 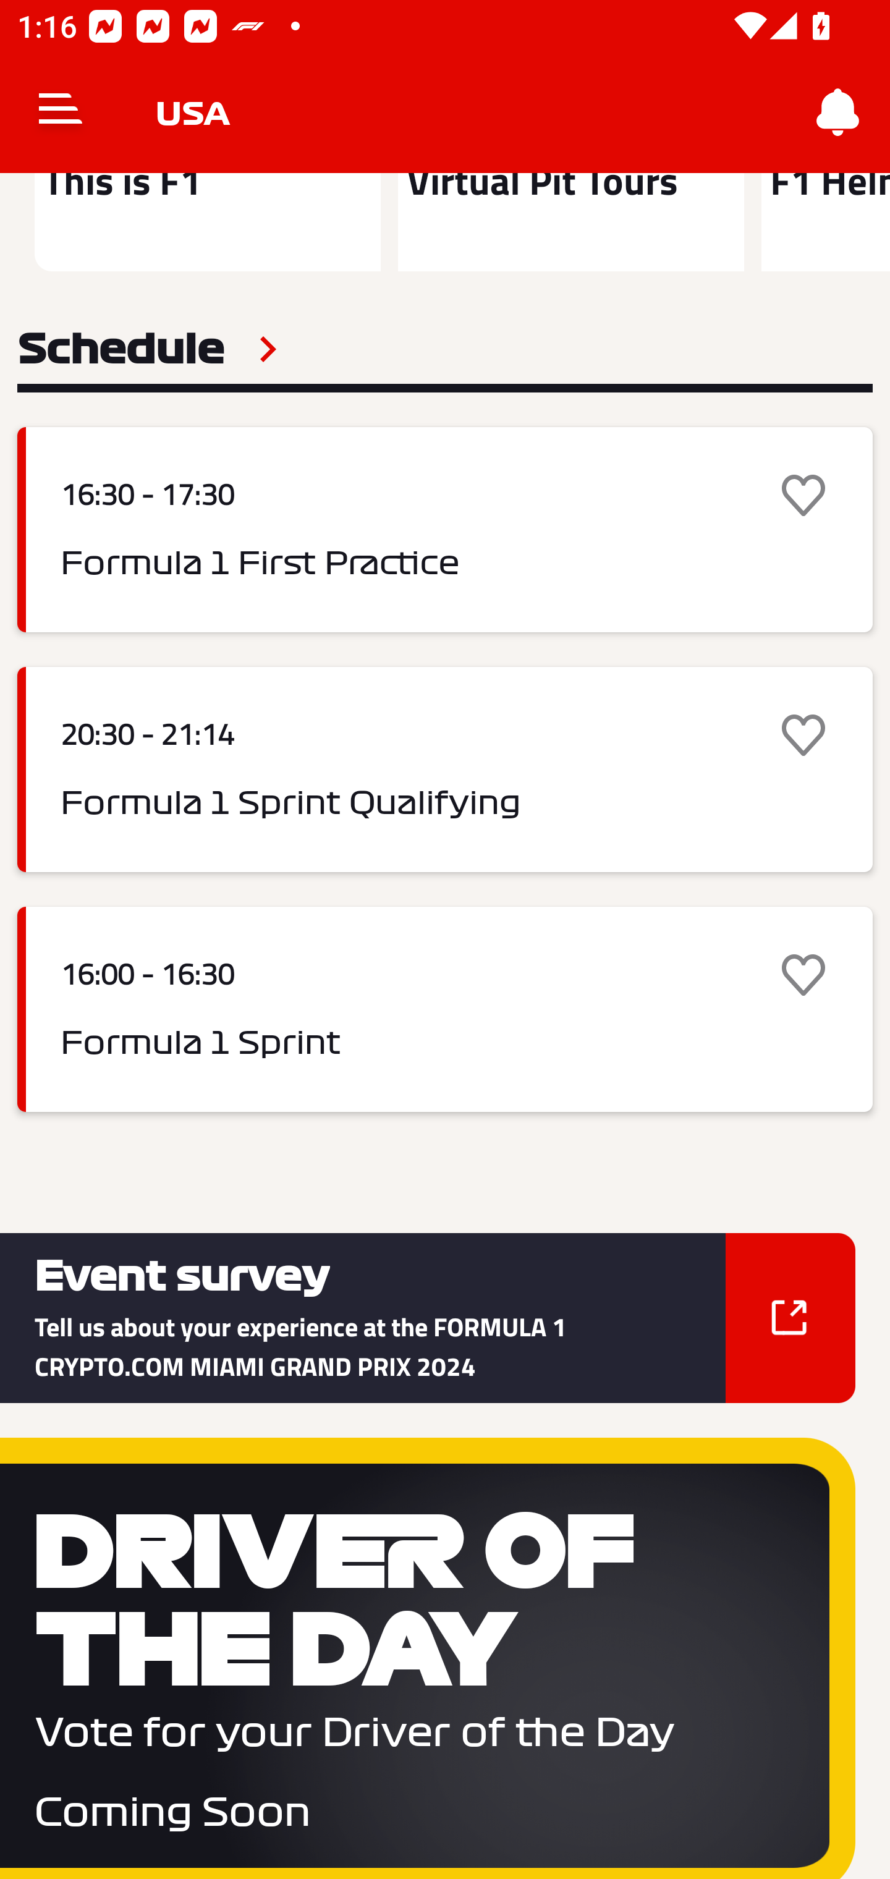 I want to click on Virtual Pit Tours, so click(x=570, y=221).